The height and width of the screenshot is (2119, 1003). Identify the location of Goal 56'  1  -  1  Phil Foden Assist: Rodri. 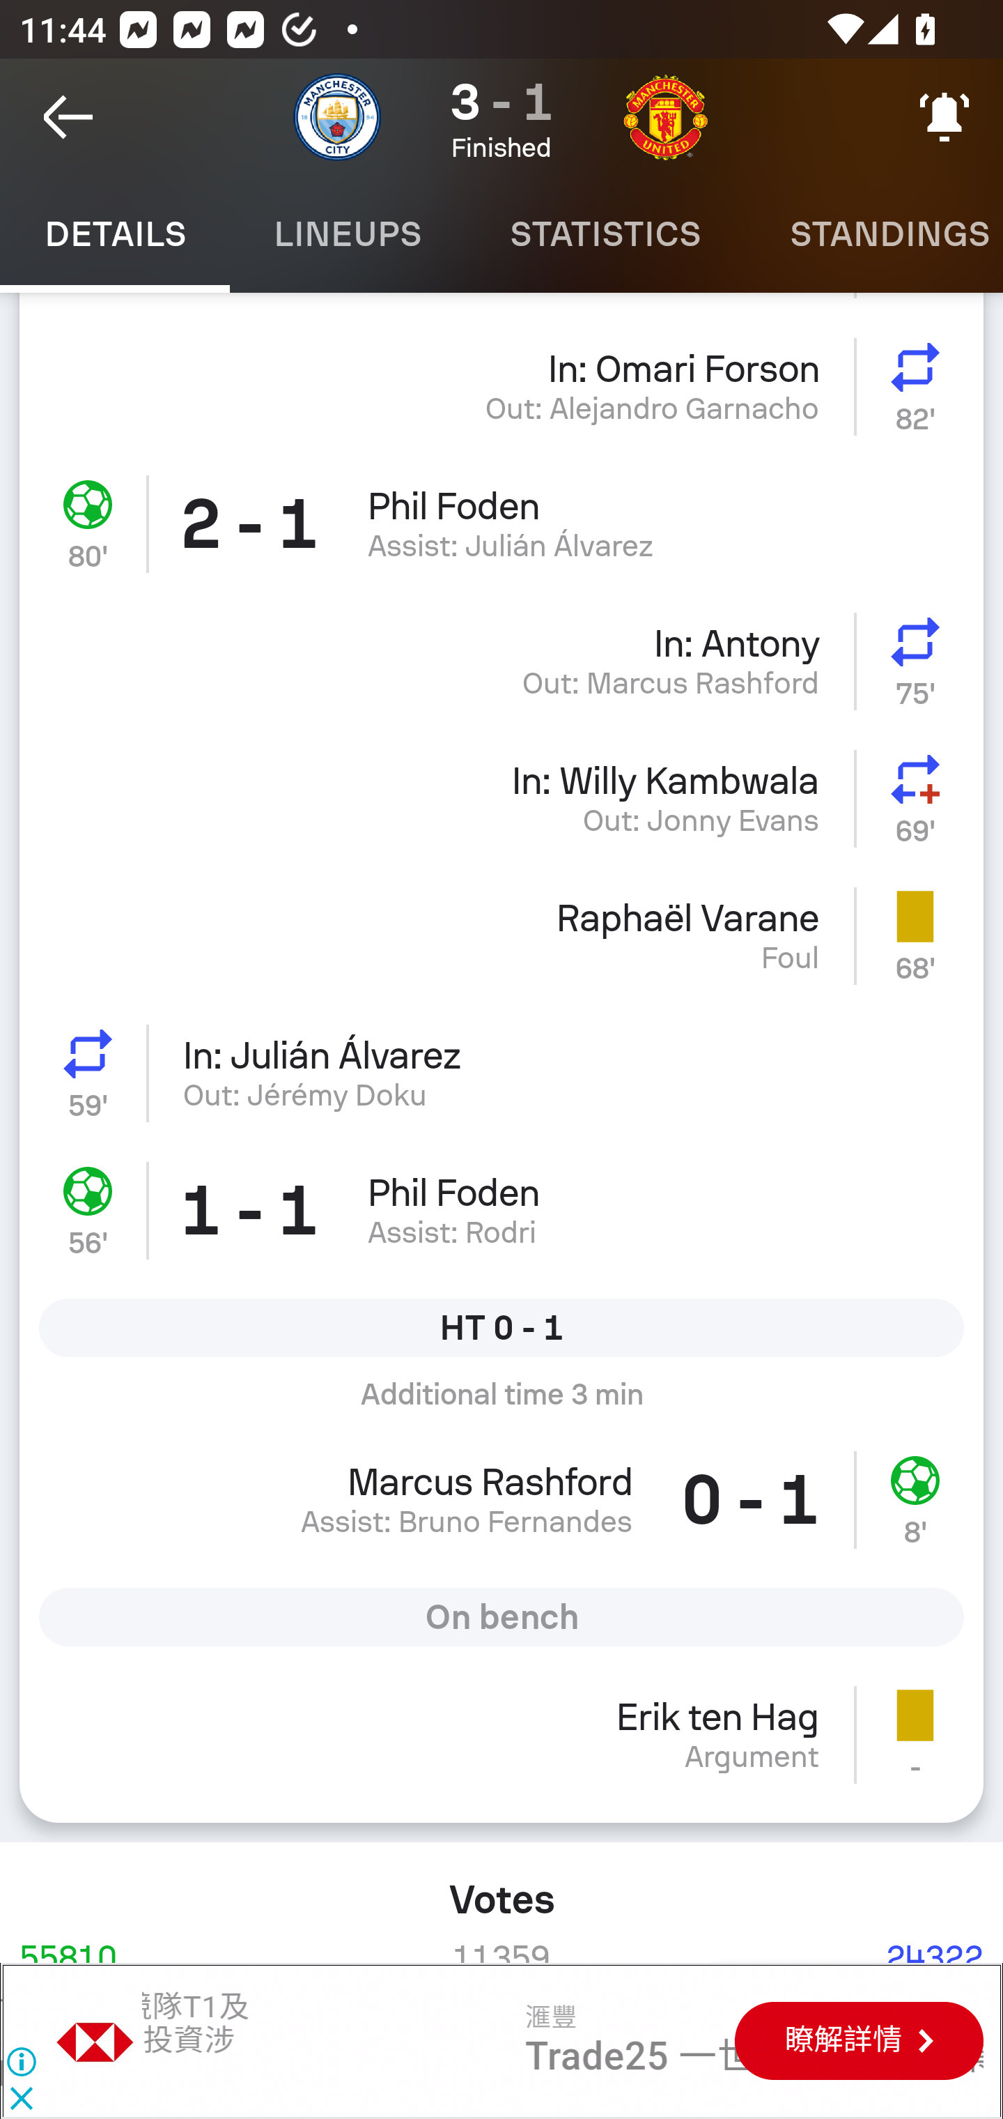
(501, 1211).